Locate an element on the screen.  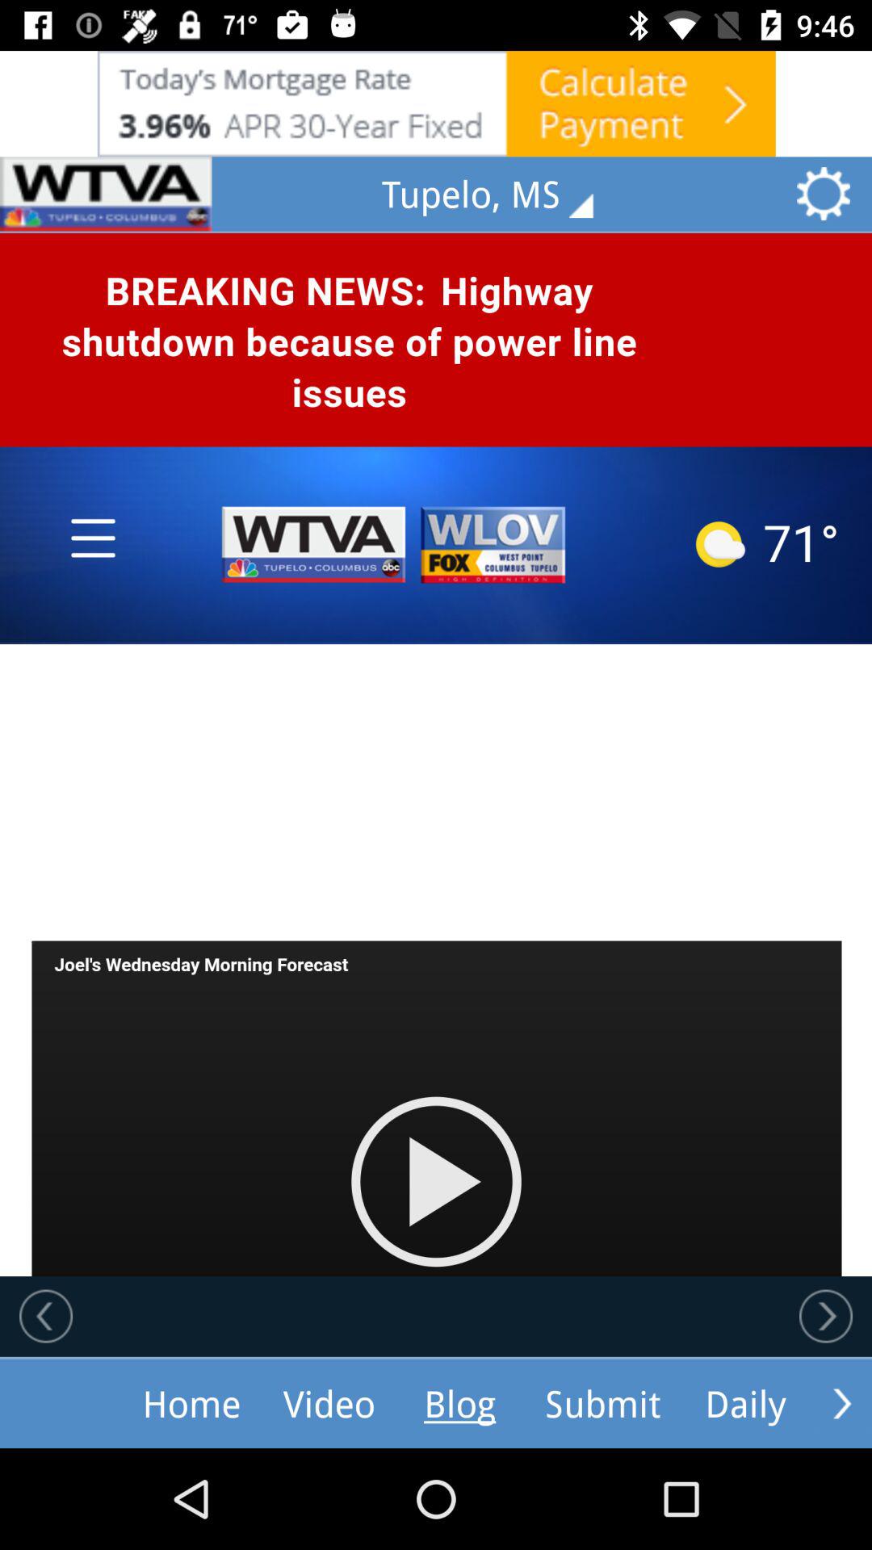
show outside advertisement is located at coordinates (436, 103).